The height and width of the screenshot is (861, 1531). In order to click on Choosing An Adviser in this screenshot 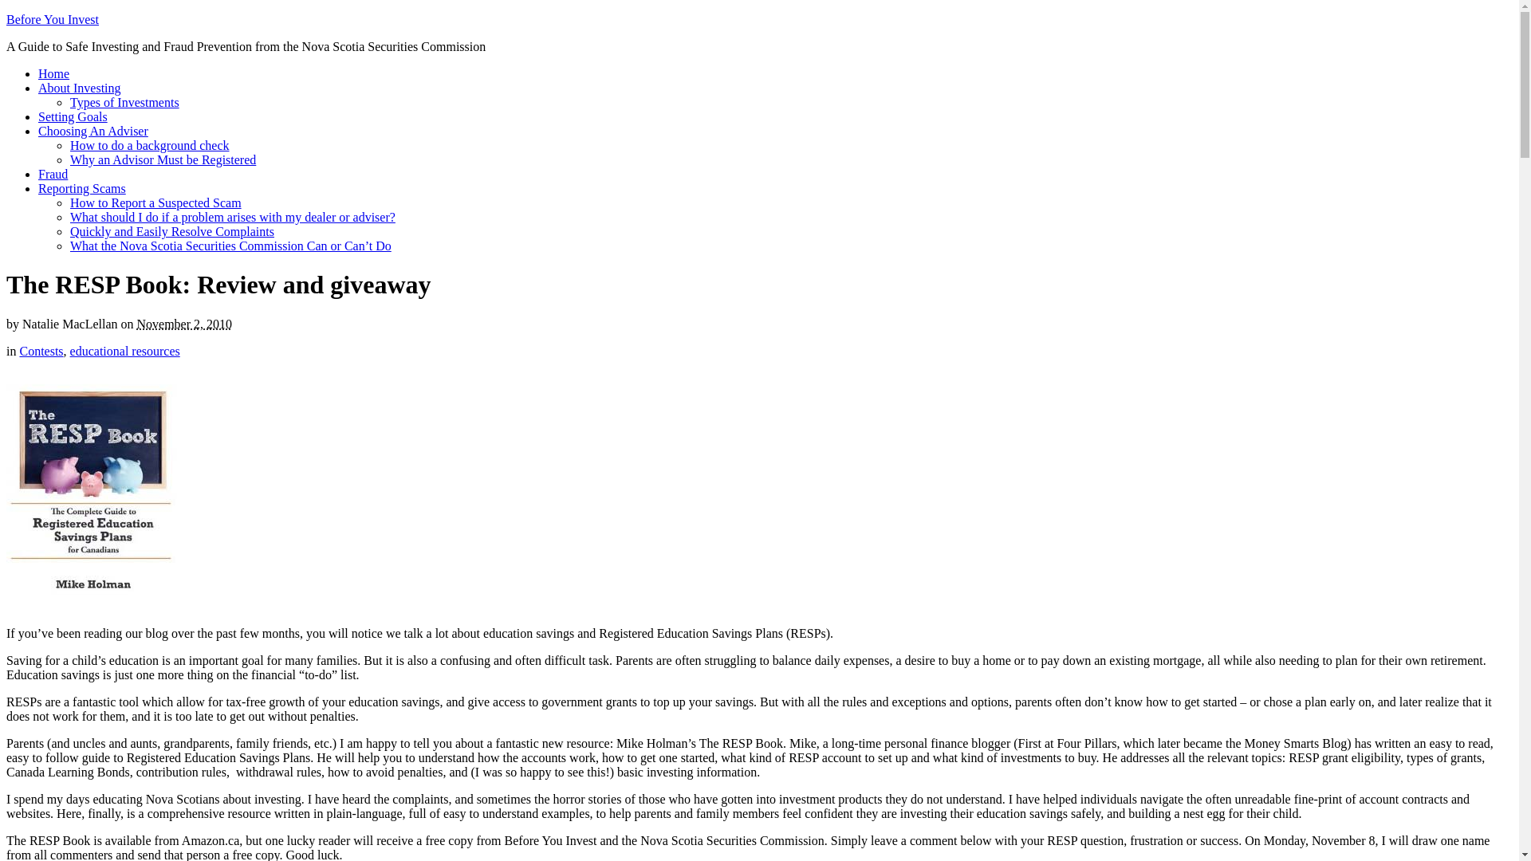, I will do `click(93, 131)`.